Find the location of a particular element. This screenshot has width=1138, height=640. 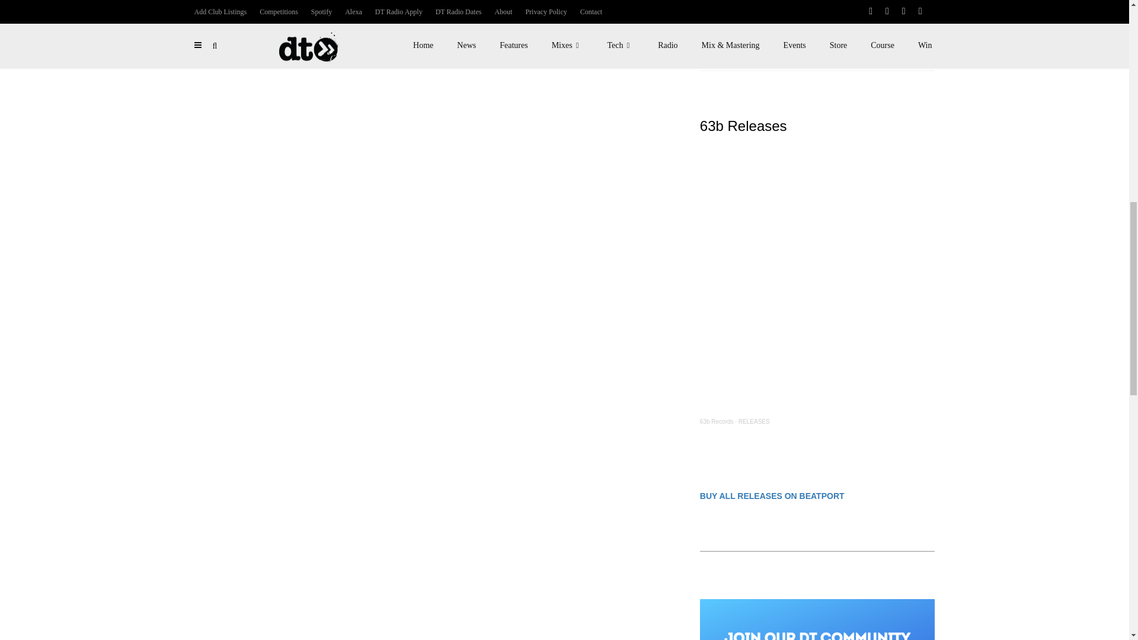

RELEASES is located at coordinates (754, 422).